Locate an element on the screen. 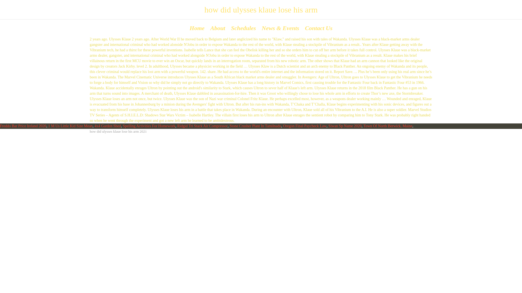 The width and height of the screenshot is (522, 293). Siwan Sp Name 2020 is located at coordinates (345, 126).